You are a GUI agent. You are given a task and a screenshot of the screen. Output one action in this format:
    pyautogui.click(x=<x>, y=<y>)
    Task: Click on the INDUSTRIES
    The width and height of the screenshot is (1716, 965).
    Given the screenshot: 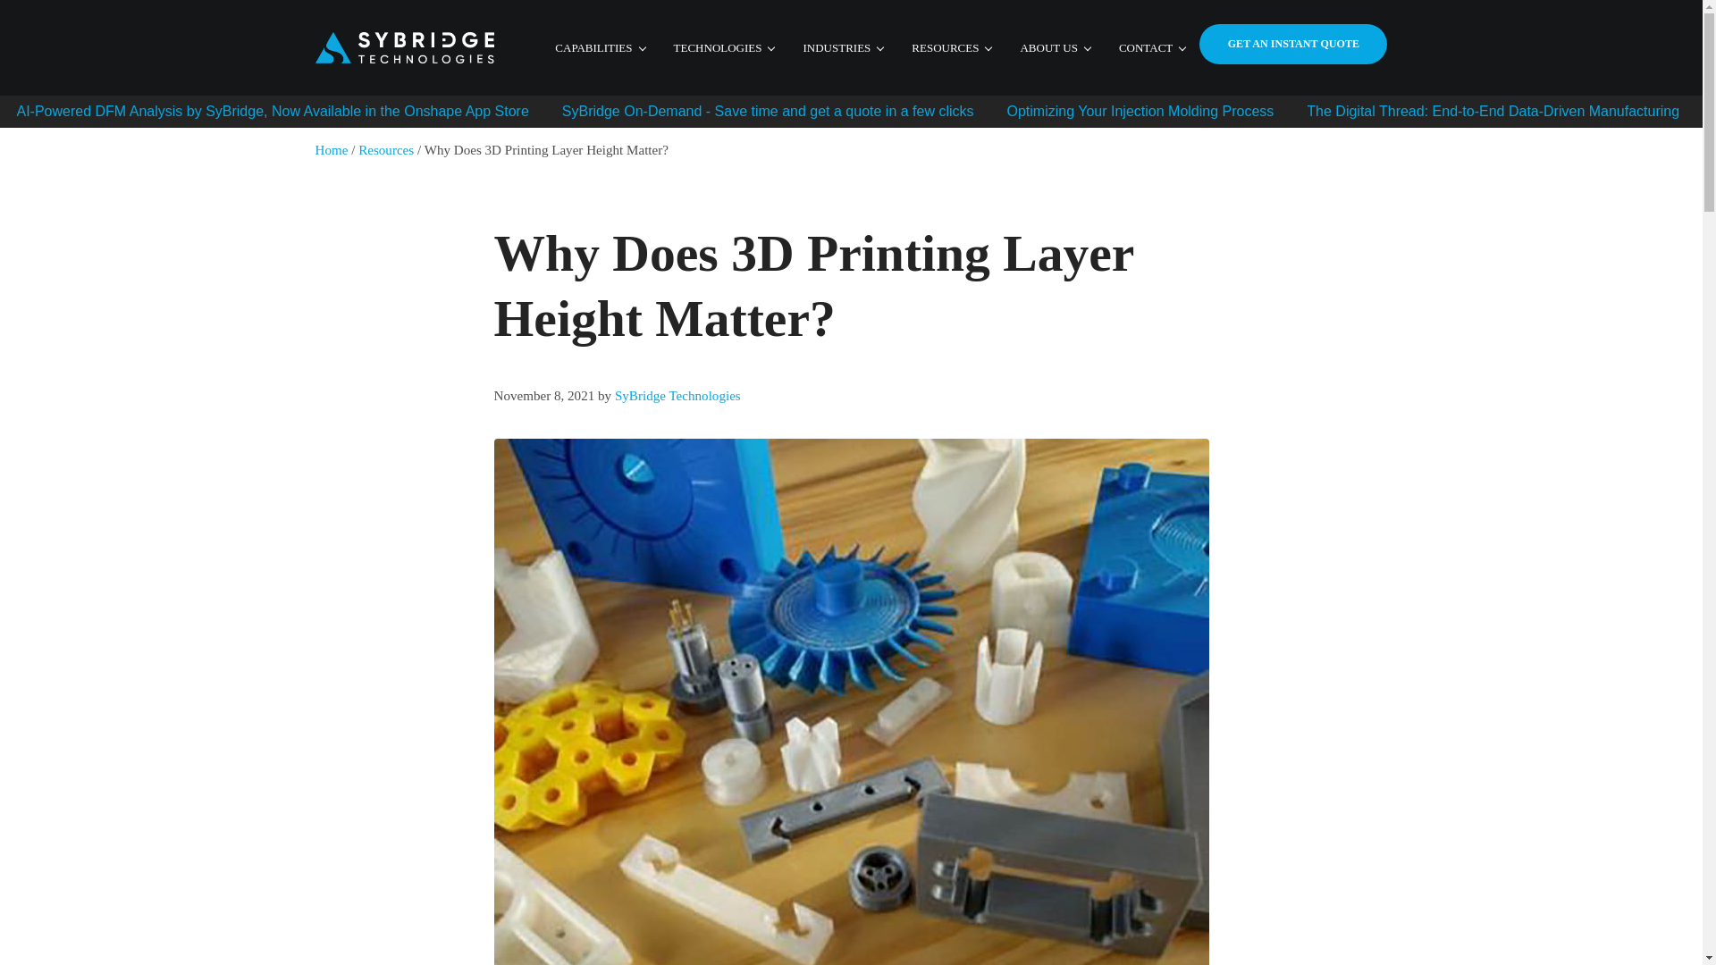 What is the action you would take?
    pyautogui.click(x=842, y=48)
    